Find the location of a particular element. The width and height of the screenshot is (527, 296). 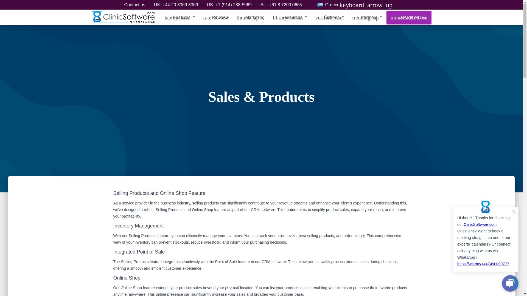

Contact us is located at coordinates (134, 5).